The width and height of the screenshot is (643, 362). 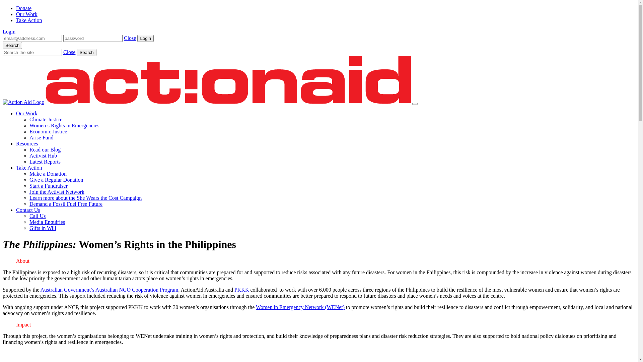 What do you see at coordinates (27, 143) in the screenshot?
I see `Resources` at bounding box center [27, 143].